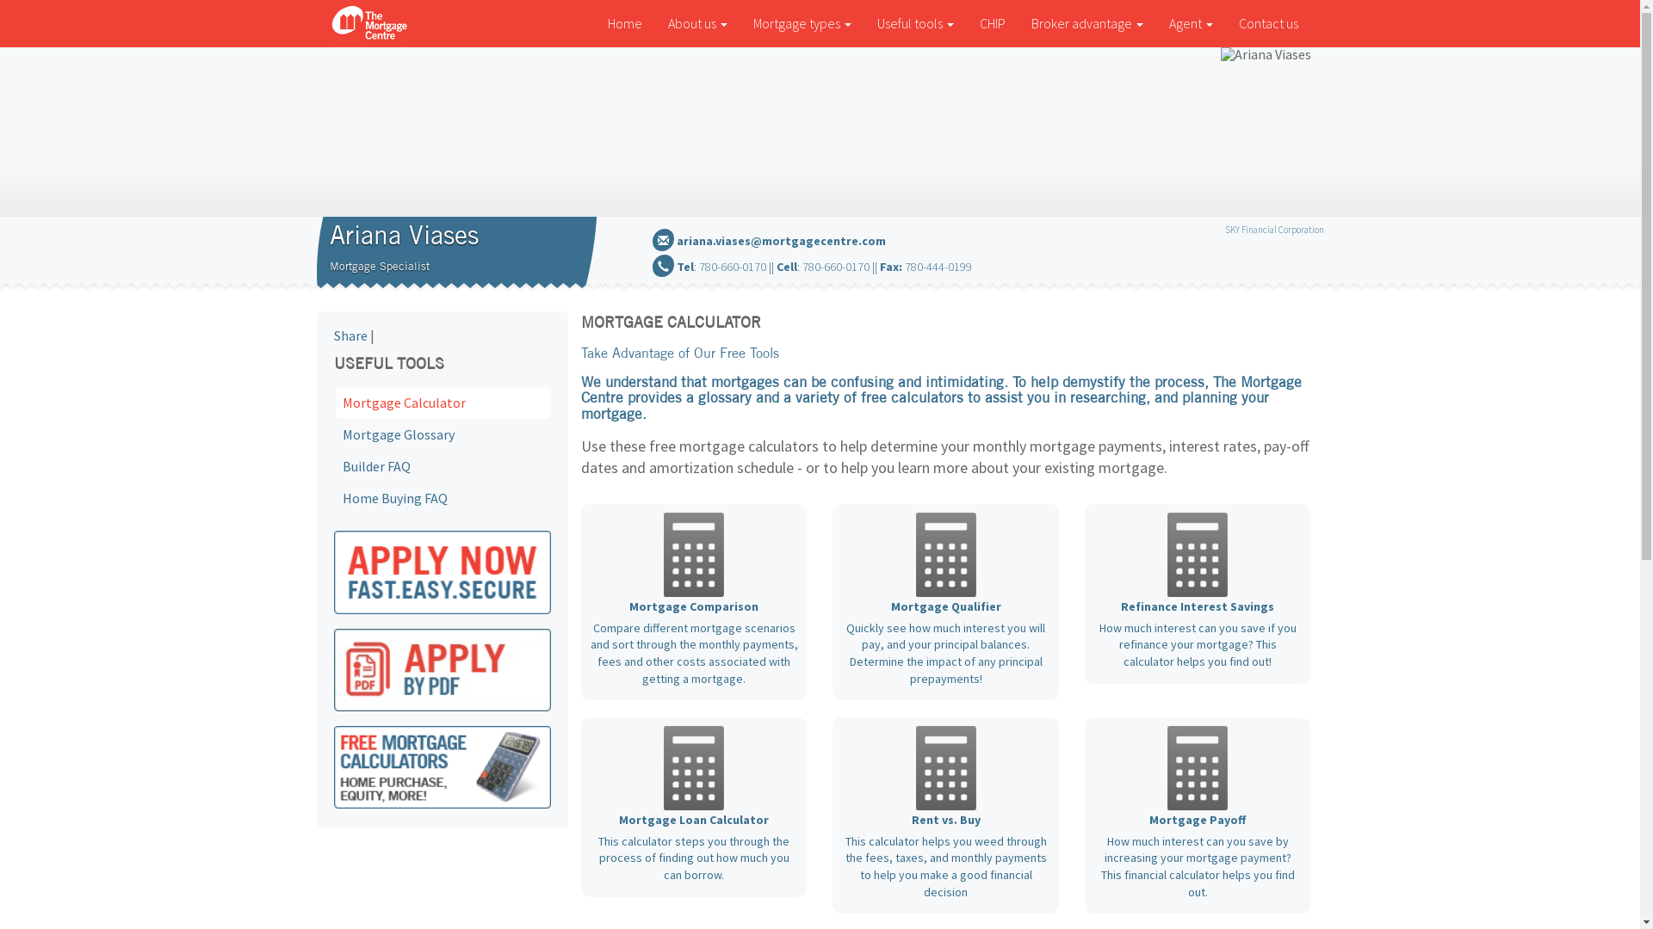 The width and height of the screenshot is (1653, 929). I want to click on Home Buying FAQ, so click(444, 499).